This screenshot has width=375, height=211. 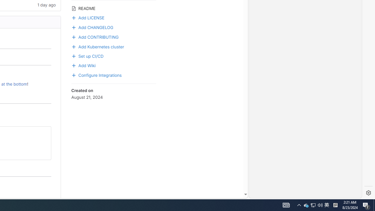 What do you see at coordinates (114, 55) in the screenshot?
I see `Set up CI/CD` at bounding box center [114, 55].